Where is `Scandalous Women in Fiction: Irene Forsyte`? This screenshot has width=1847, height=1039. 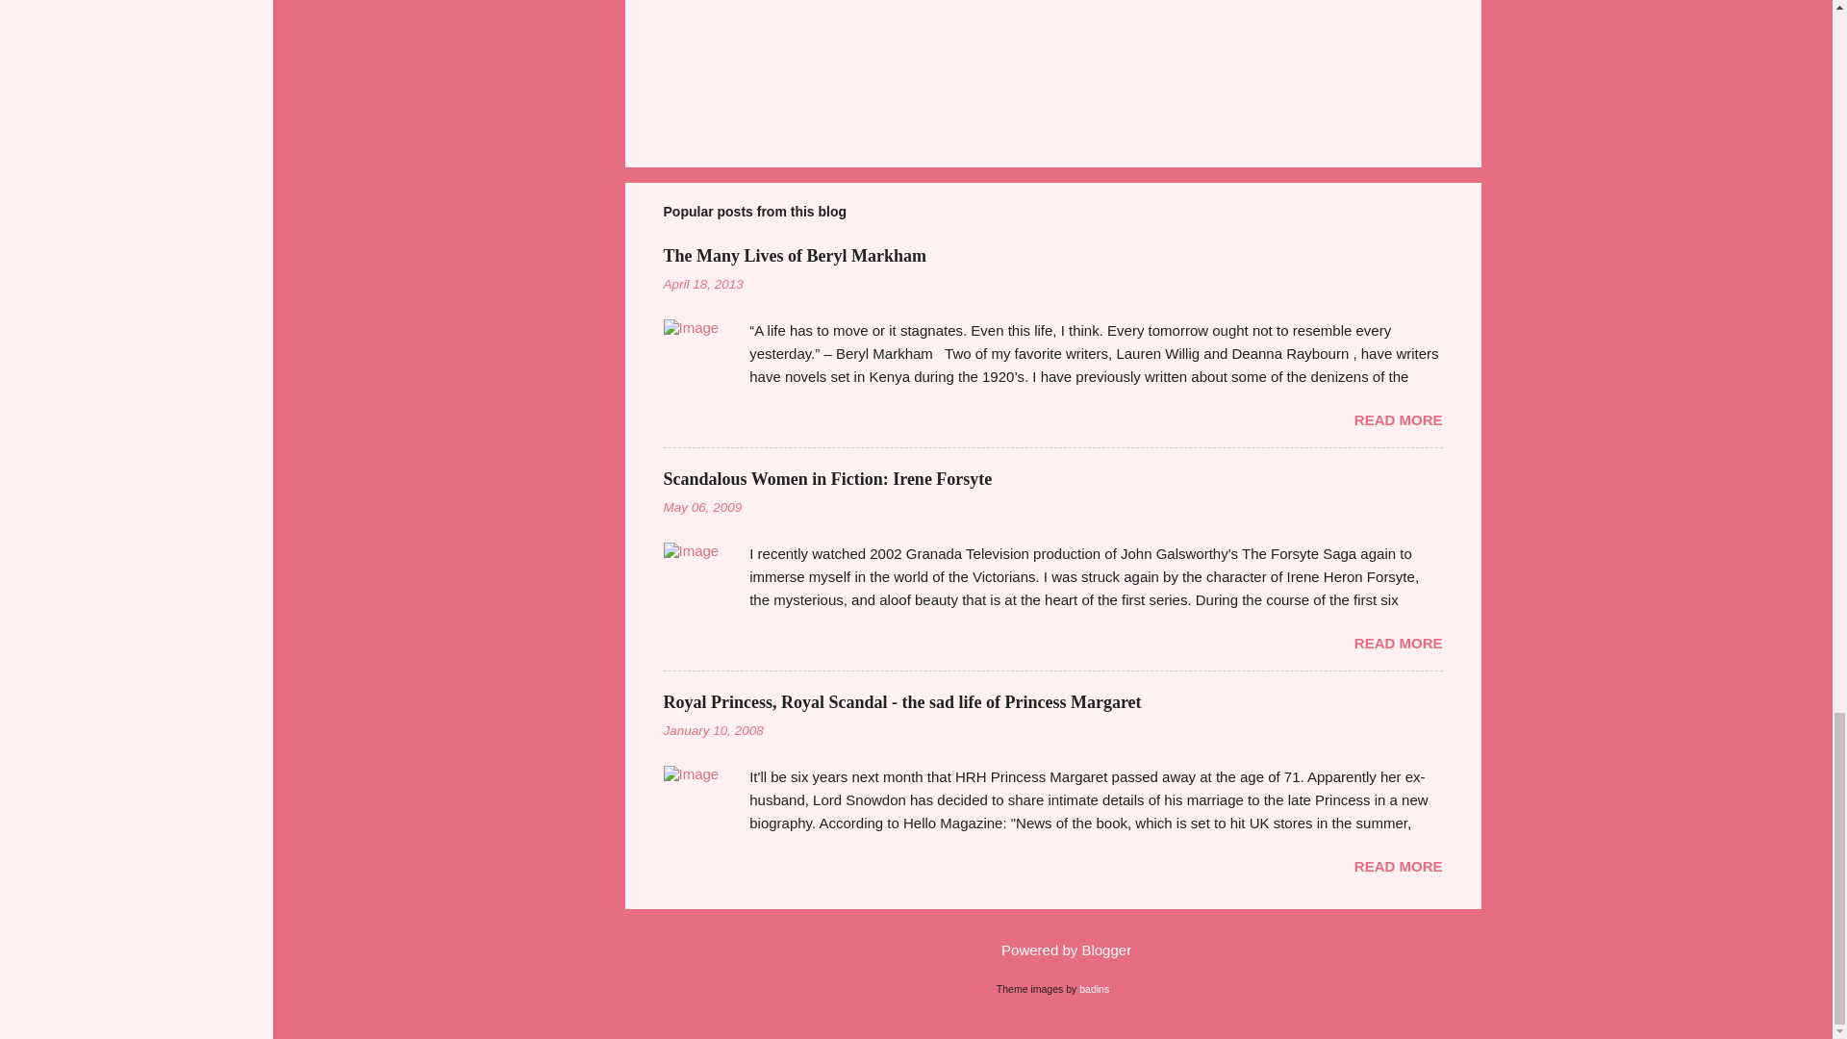
Scandalous Women in Fiction: Irene Forsyte is located at coordinates (827, 479).